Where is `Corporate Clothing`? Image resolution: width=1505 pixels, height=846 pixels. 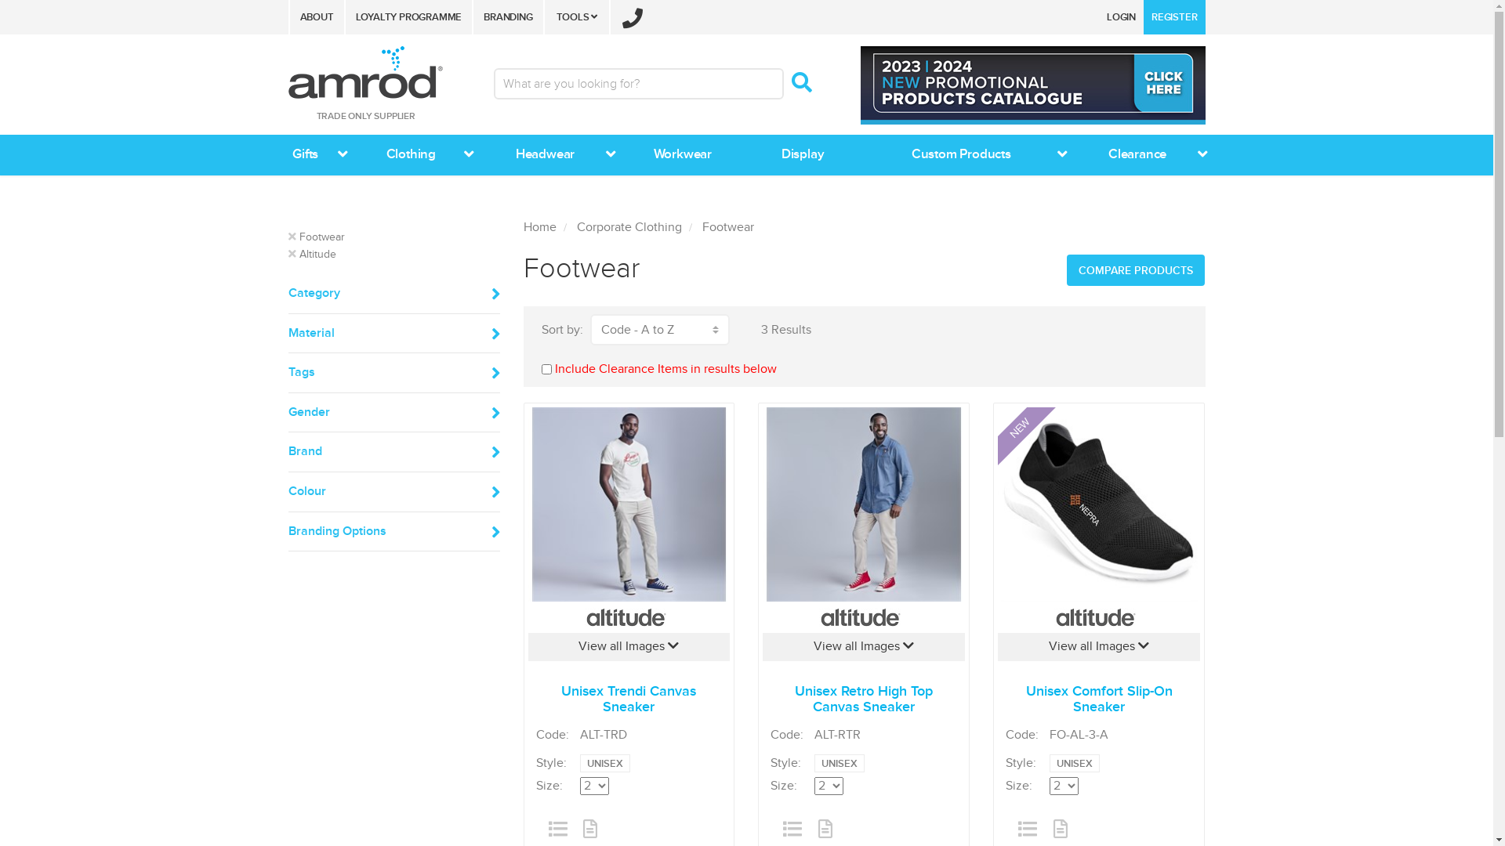 Corporate Clothing is located at coordinates (629, 227).